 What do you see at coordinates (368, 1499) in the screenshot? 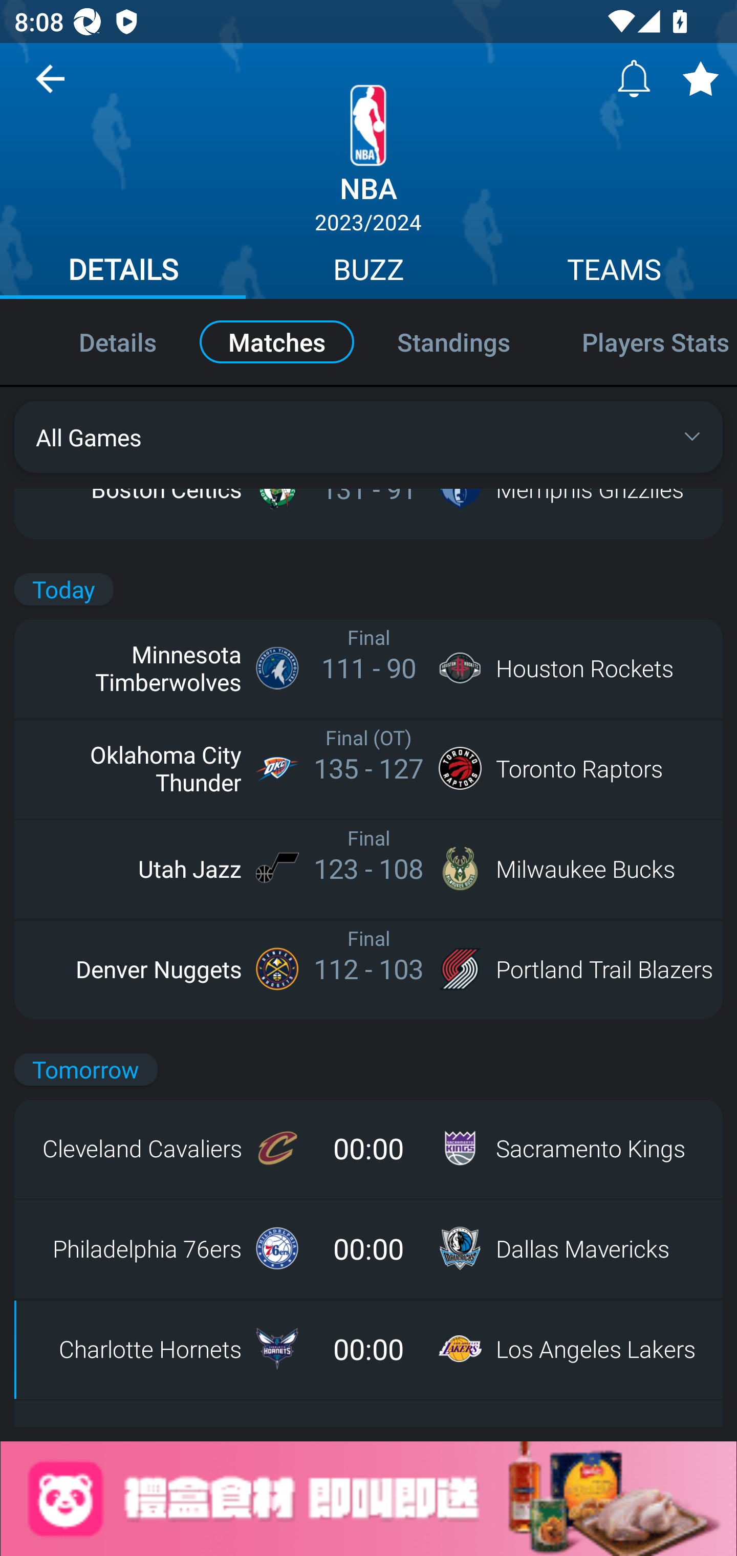
I see `Advertisement` at bounding box center [368, 1499].